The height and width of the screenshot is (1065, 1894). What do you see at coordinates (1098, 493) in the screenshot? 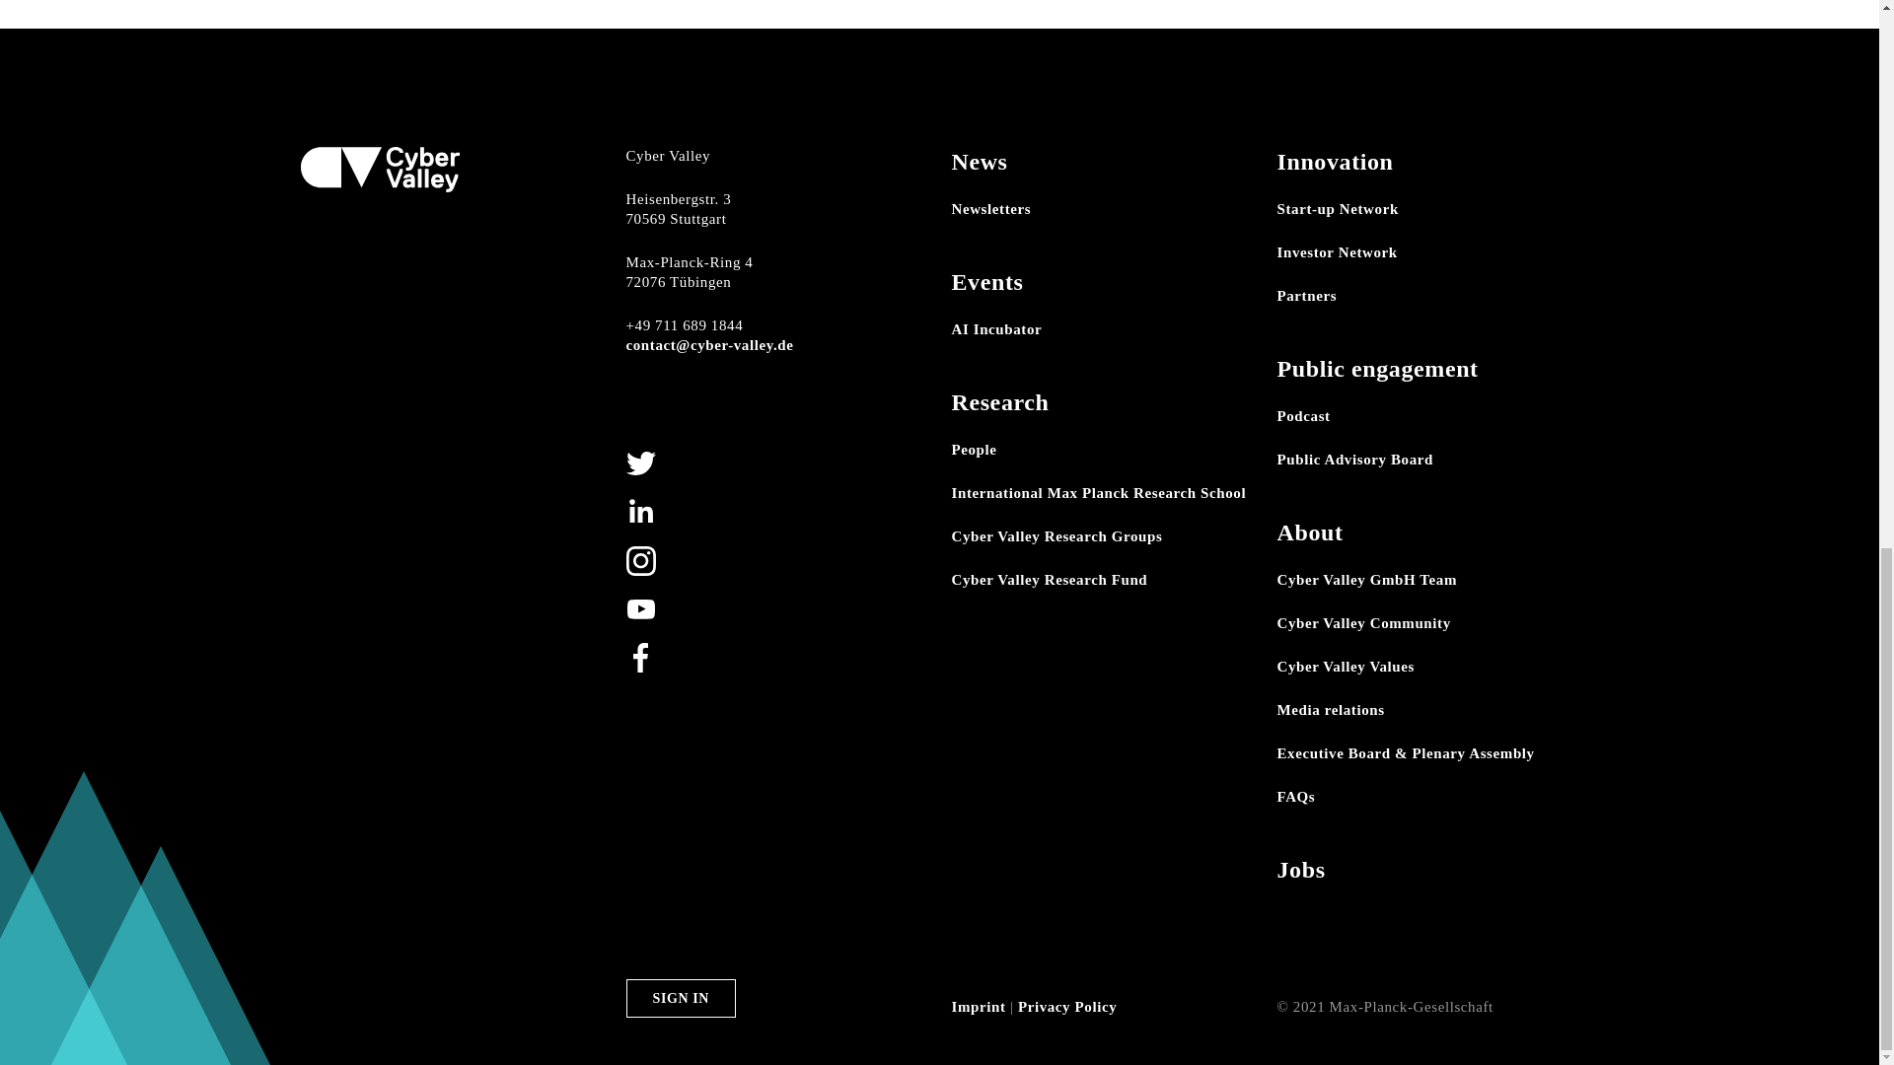
I see `International Max Planck Research School` at bounding box center [1098, 493].